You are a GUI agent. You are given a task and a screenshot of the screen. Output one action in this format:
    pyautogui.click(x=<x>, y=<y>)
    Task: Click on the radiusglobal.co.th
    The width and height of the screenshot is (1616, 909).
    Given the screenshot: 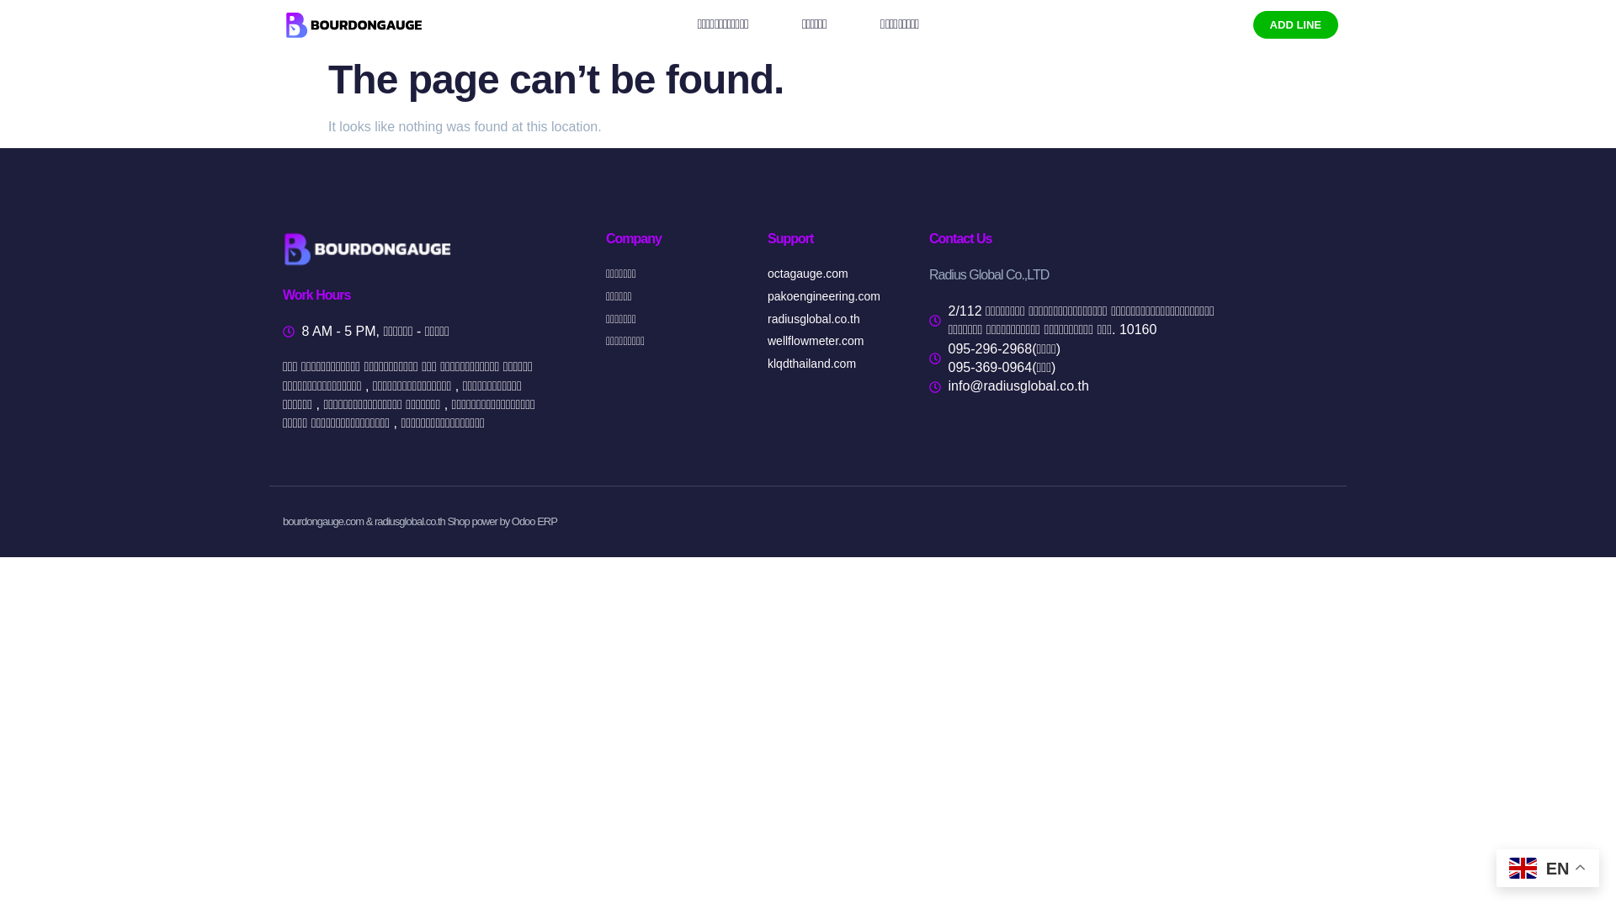 What is the action you would take?
    pyautogui.click(x=835, y=320)
    